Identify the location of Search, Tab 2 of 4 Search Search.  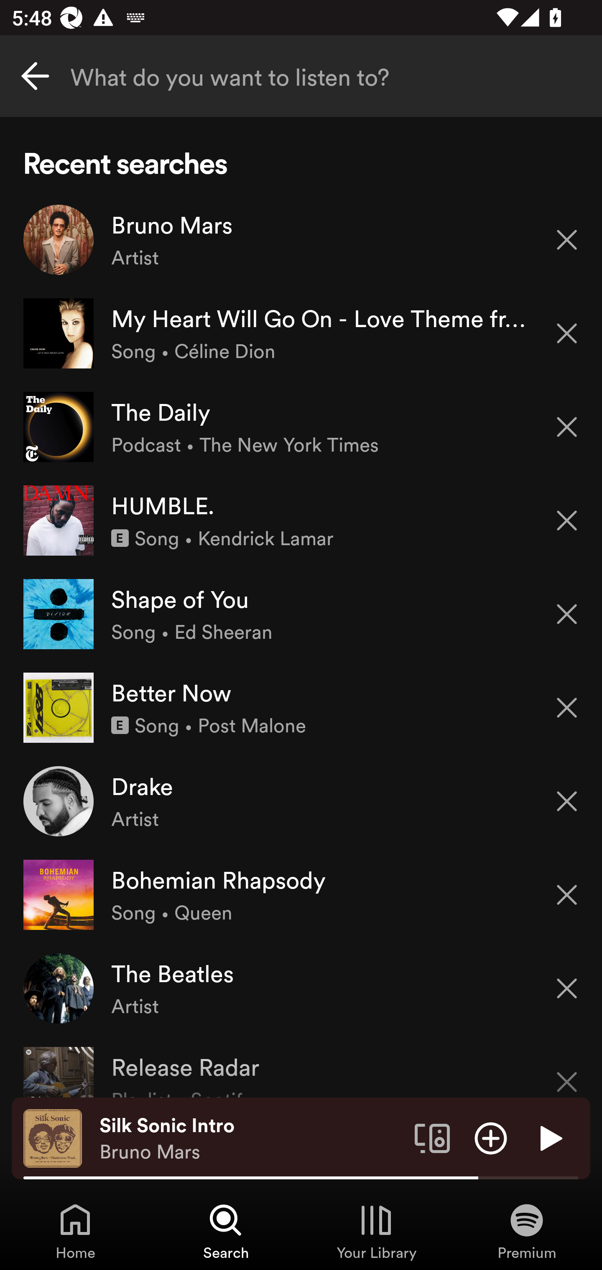
(226, 1231).